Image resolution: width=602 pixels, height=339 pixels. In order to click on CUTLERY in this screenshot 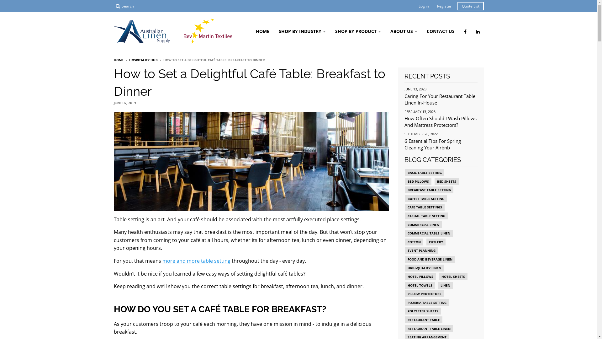, I will do `click(436, 242)`.